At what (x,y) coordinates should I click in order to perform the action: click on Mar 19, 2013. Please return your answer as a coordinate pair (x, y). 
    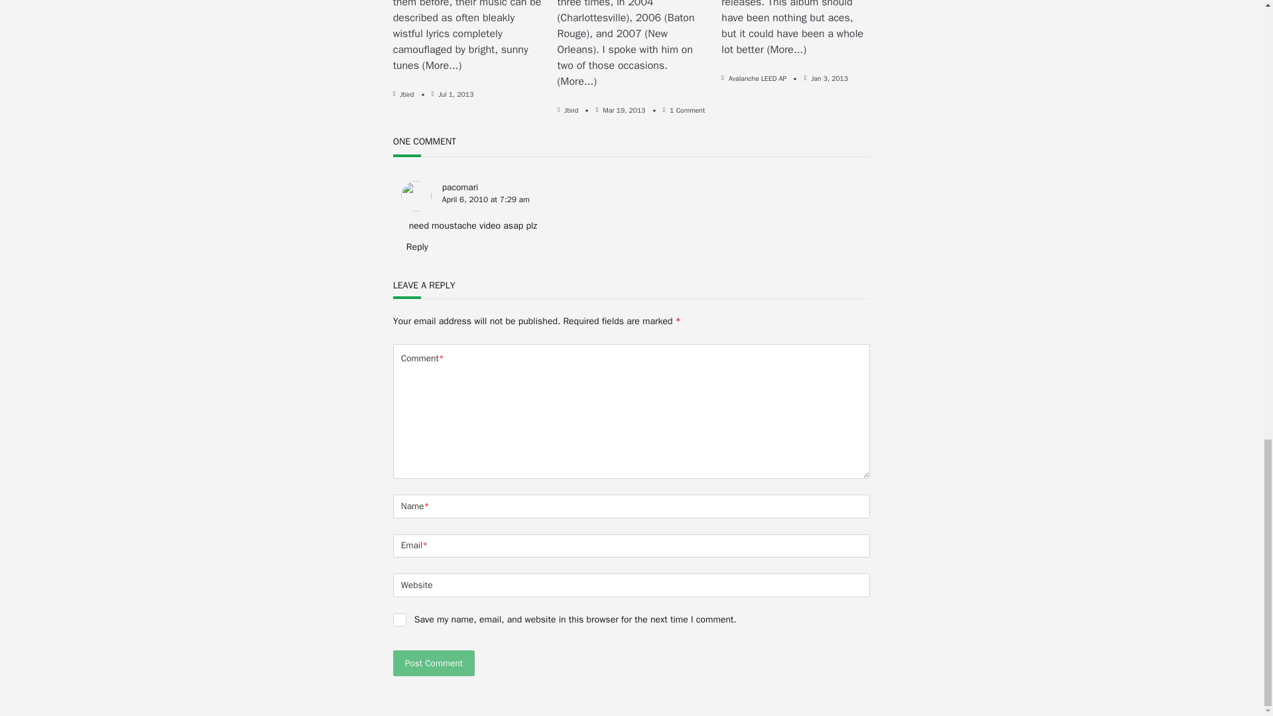
    Looking at the image, I should click on (623, 110).